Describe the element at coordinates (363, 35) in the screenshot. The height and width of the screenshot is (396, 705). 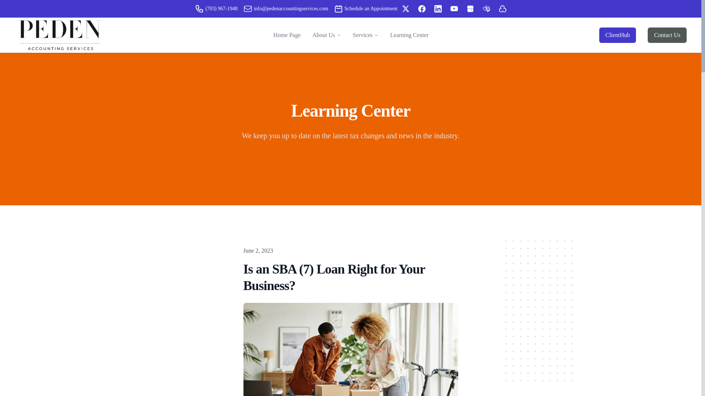
I see `Services` at that location.